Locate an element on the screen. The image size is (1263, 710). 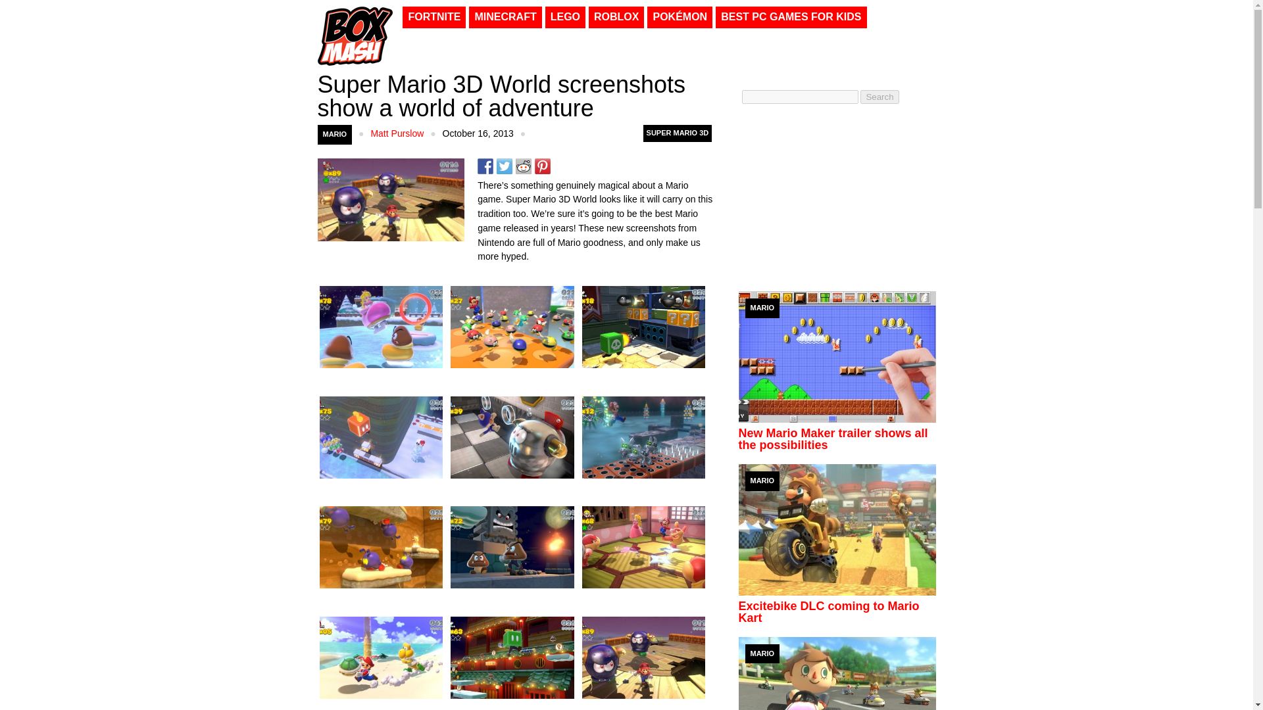
Share on Facebook is located at coordinates (485, 166).